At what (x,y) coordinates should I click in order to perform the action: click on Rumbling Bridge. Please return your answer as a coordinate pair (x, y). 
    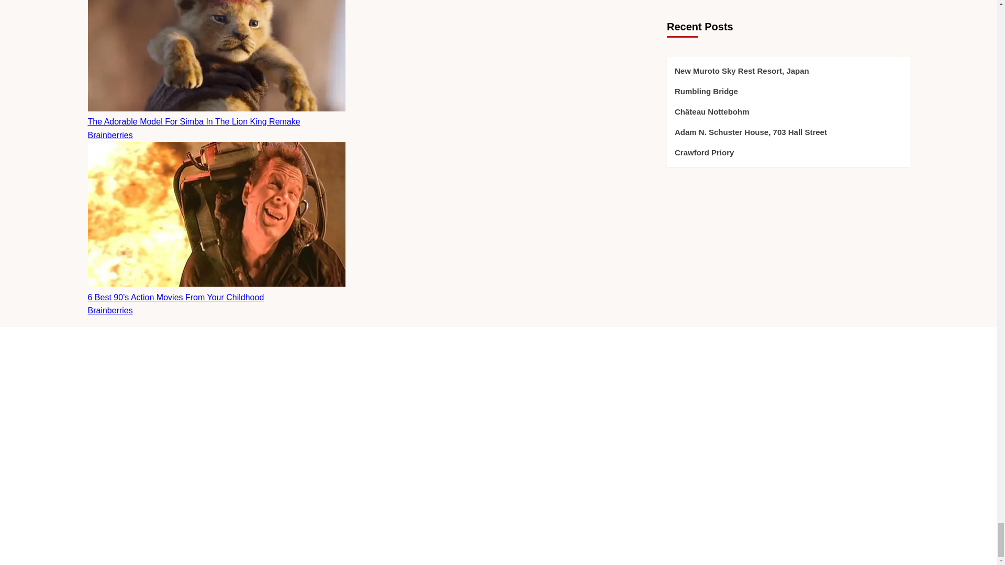
    Looking at the image, I should click on (498, 433).